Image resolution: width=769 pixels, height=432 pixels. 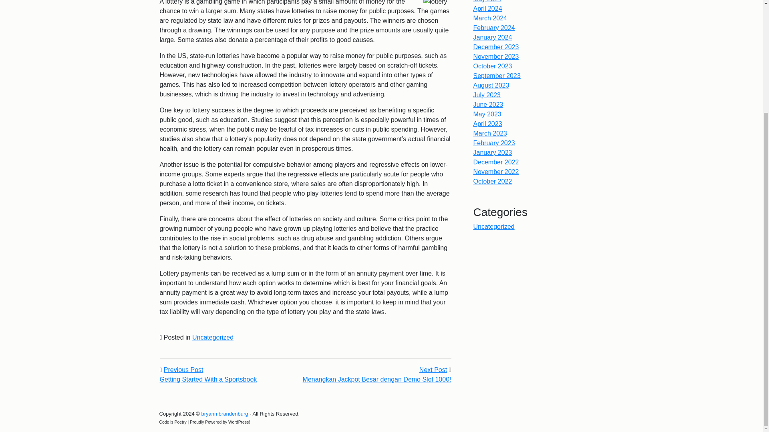 What do you see at coordinates (489, 104) in the screenshot?
I see `June 2023` at bounding box center [489, 104].